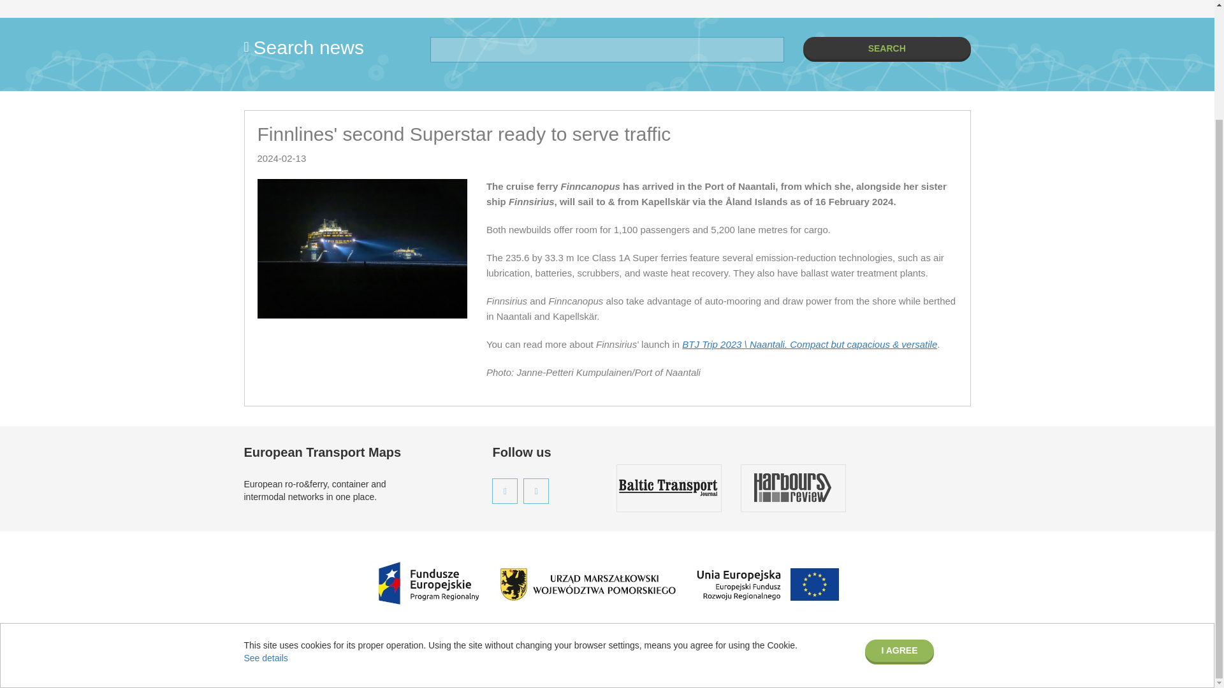  Describe the element at coordinates (937, 661) in the screenshot. I see `LemonMind.com` at that location.